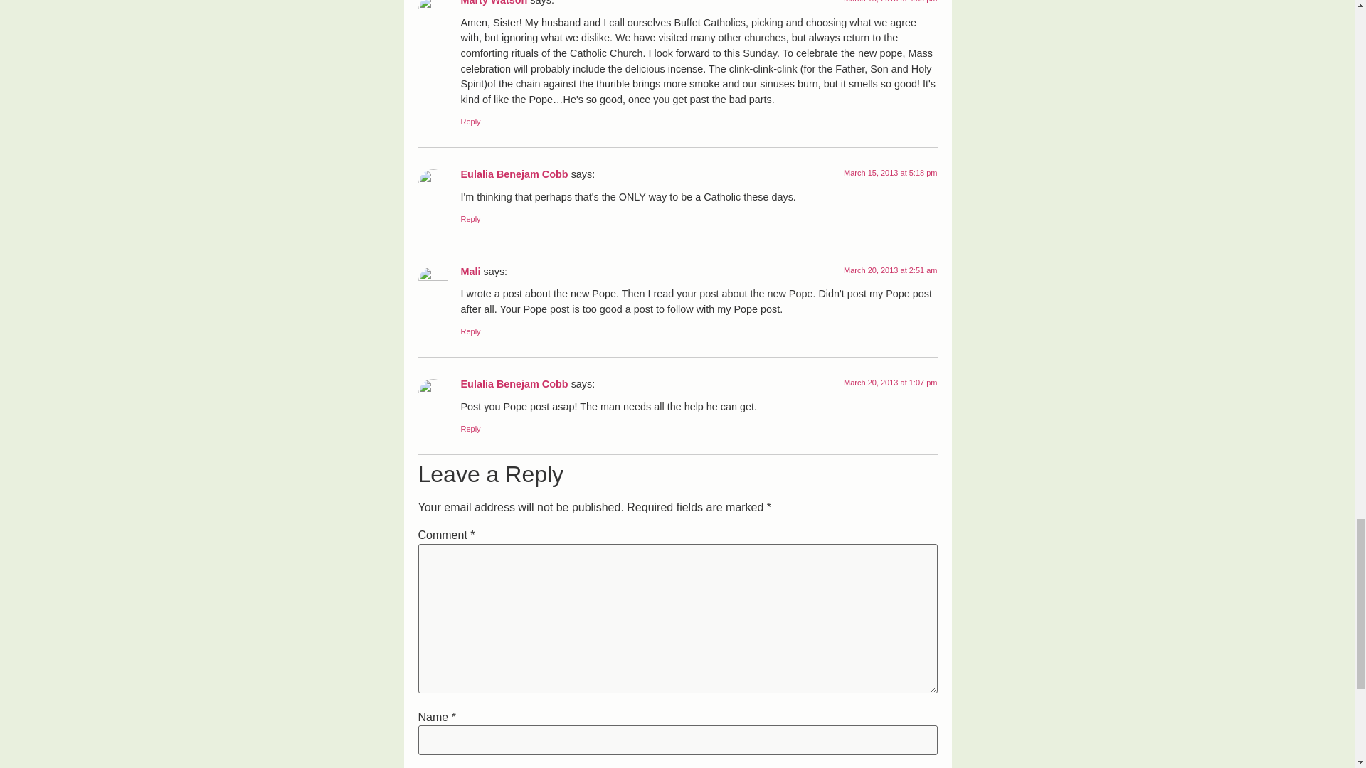  I want to click on March 15, 2013 at 4:30 pm, so click(891, 1).